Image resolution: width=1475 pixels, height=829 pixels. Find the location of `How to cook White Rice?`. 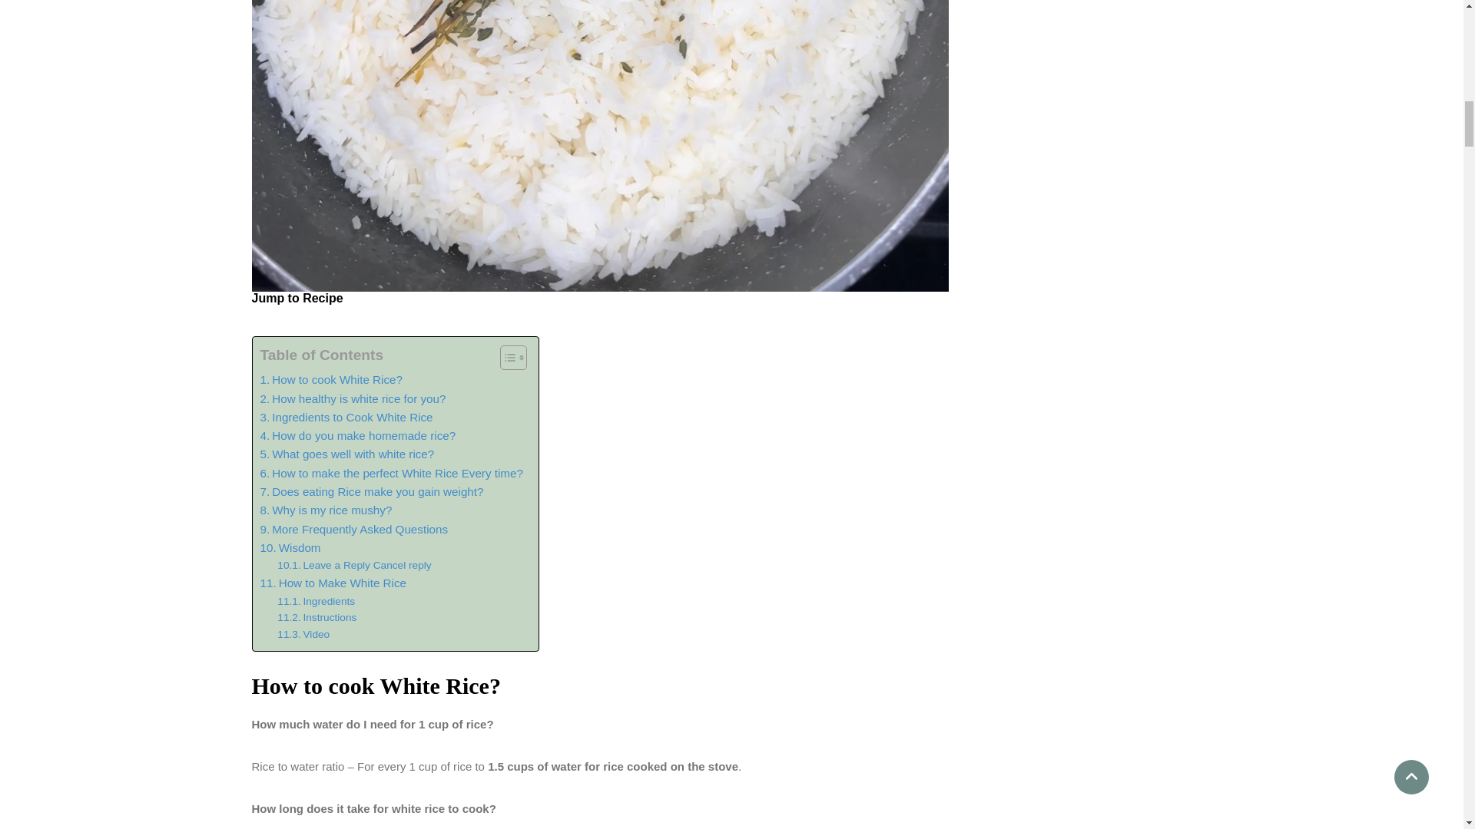

How to cook White Rice? is located at coordinates (330, 379).